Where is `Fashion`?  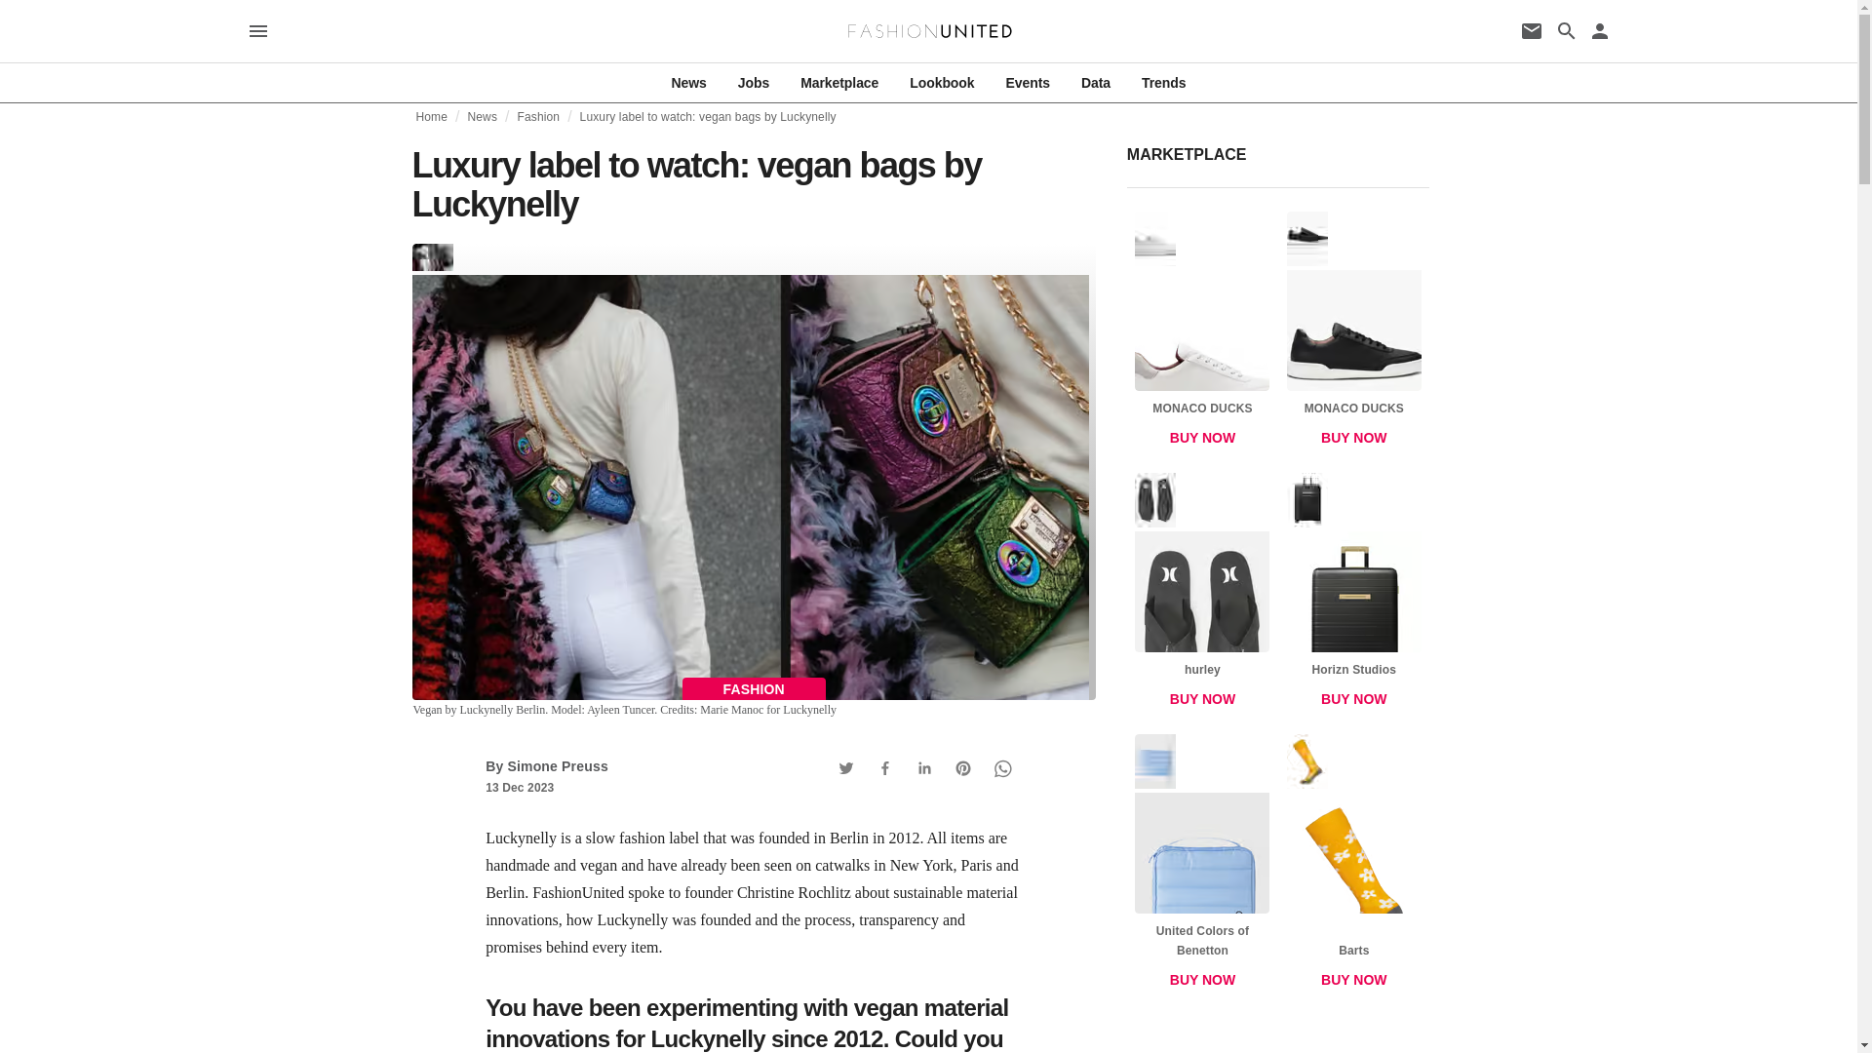
Fashion is located at coordinates (538, 117).